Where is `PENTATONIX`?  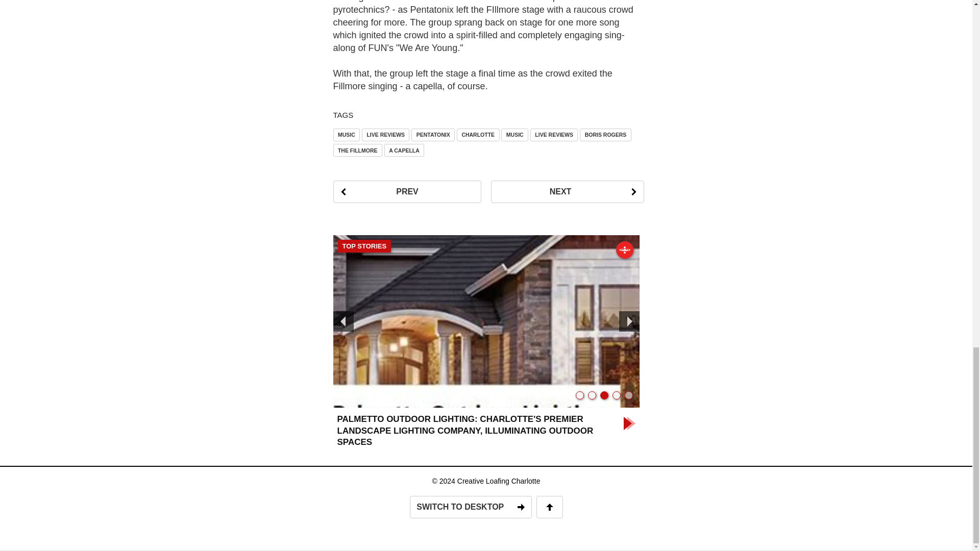 PENTATONIX is located at coordinates (433, 135).